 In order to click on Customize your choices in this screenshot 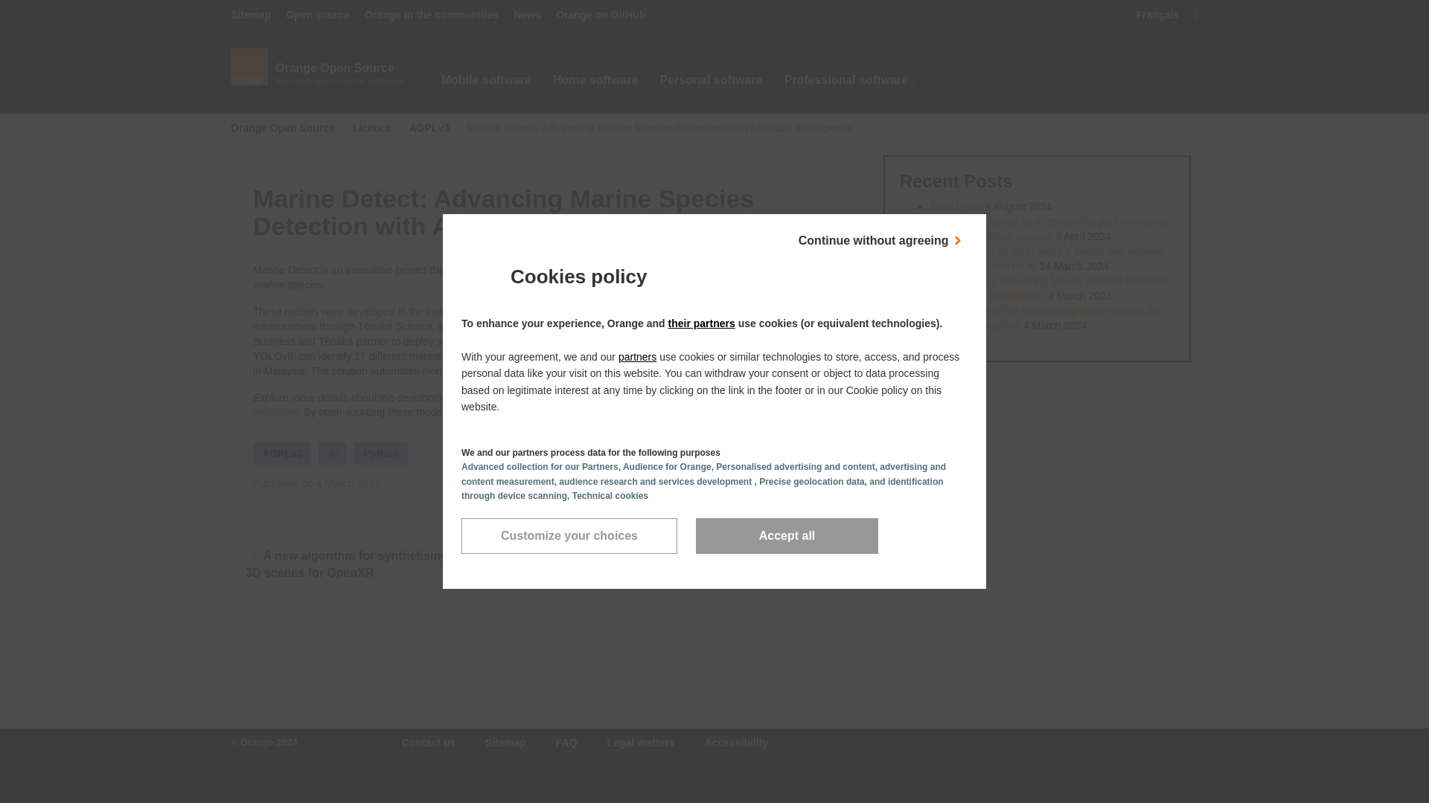, I will do `click(714, 80)`.